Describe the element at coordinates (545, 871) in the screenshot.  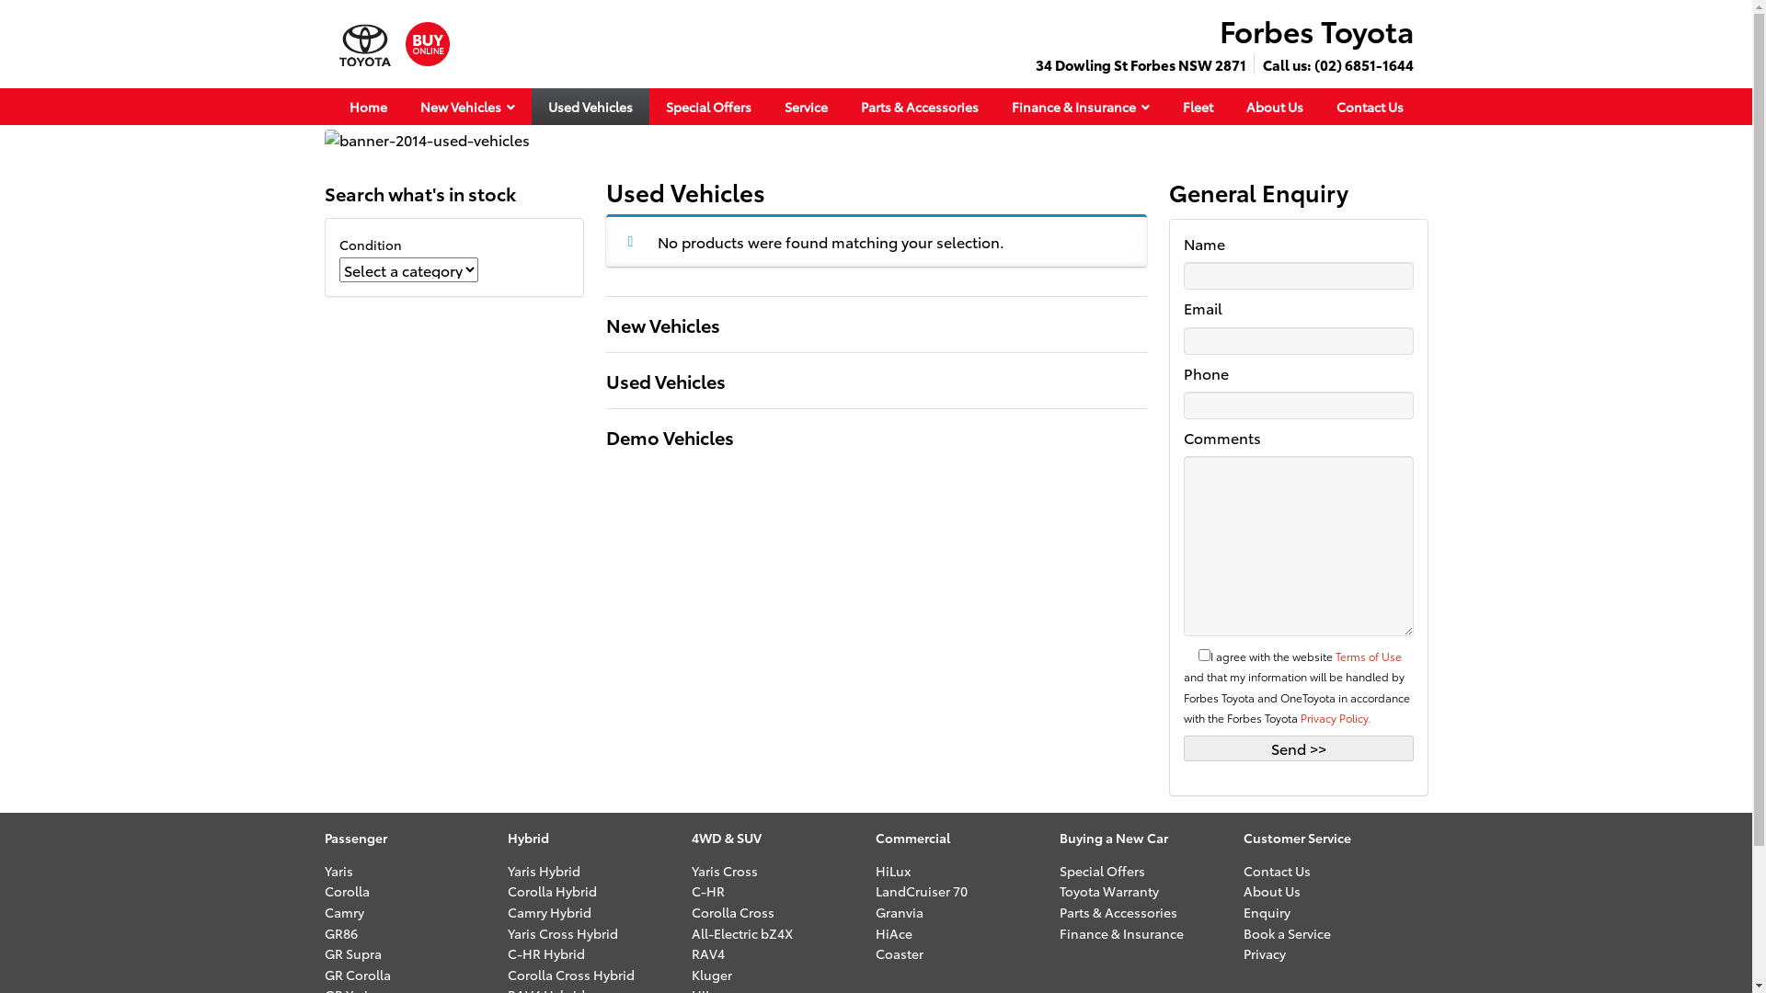
I see `Yaris Hybrid` at that location.